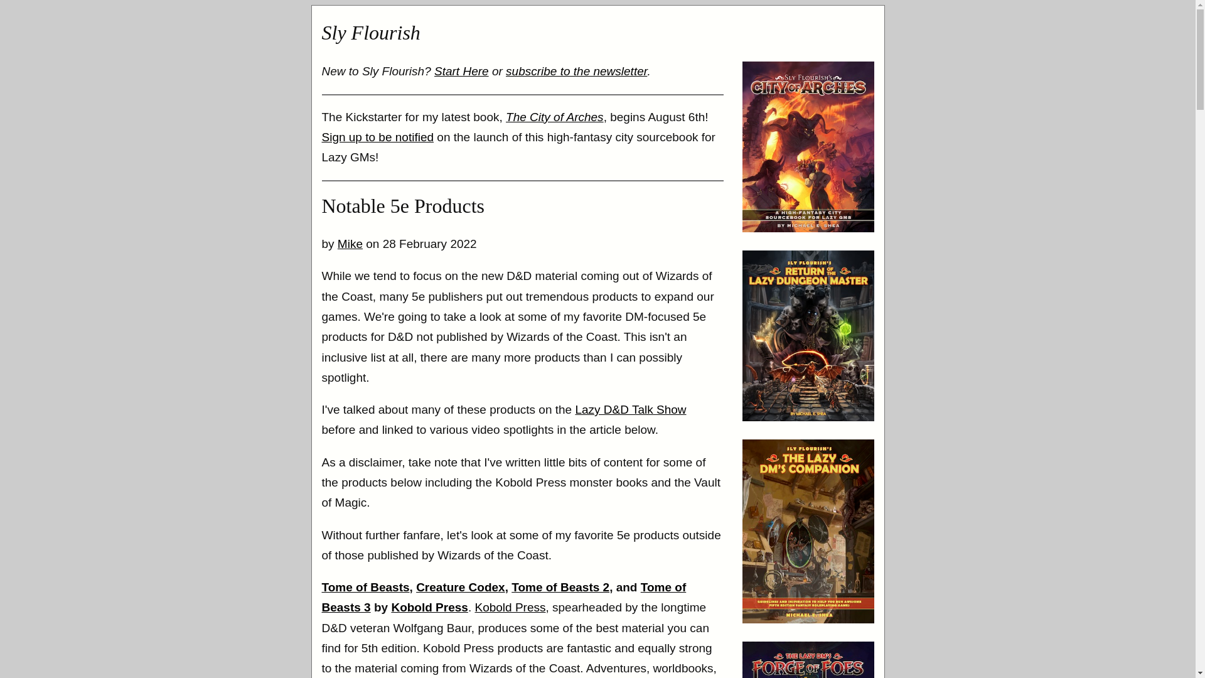 Image resolution: width=1205 pixels, height=678 pixels. What do you see at coordinates (460, 587) in the screenshot?
I see `Creature Codex` at bounding box center [460, 587].